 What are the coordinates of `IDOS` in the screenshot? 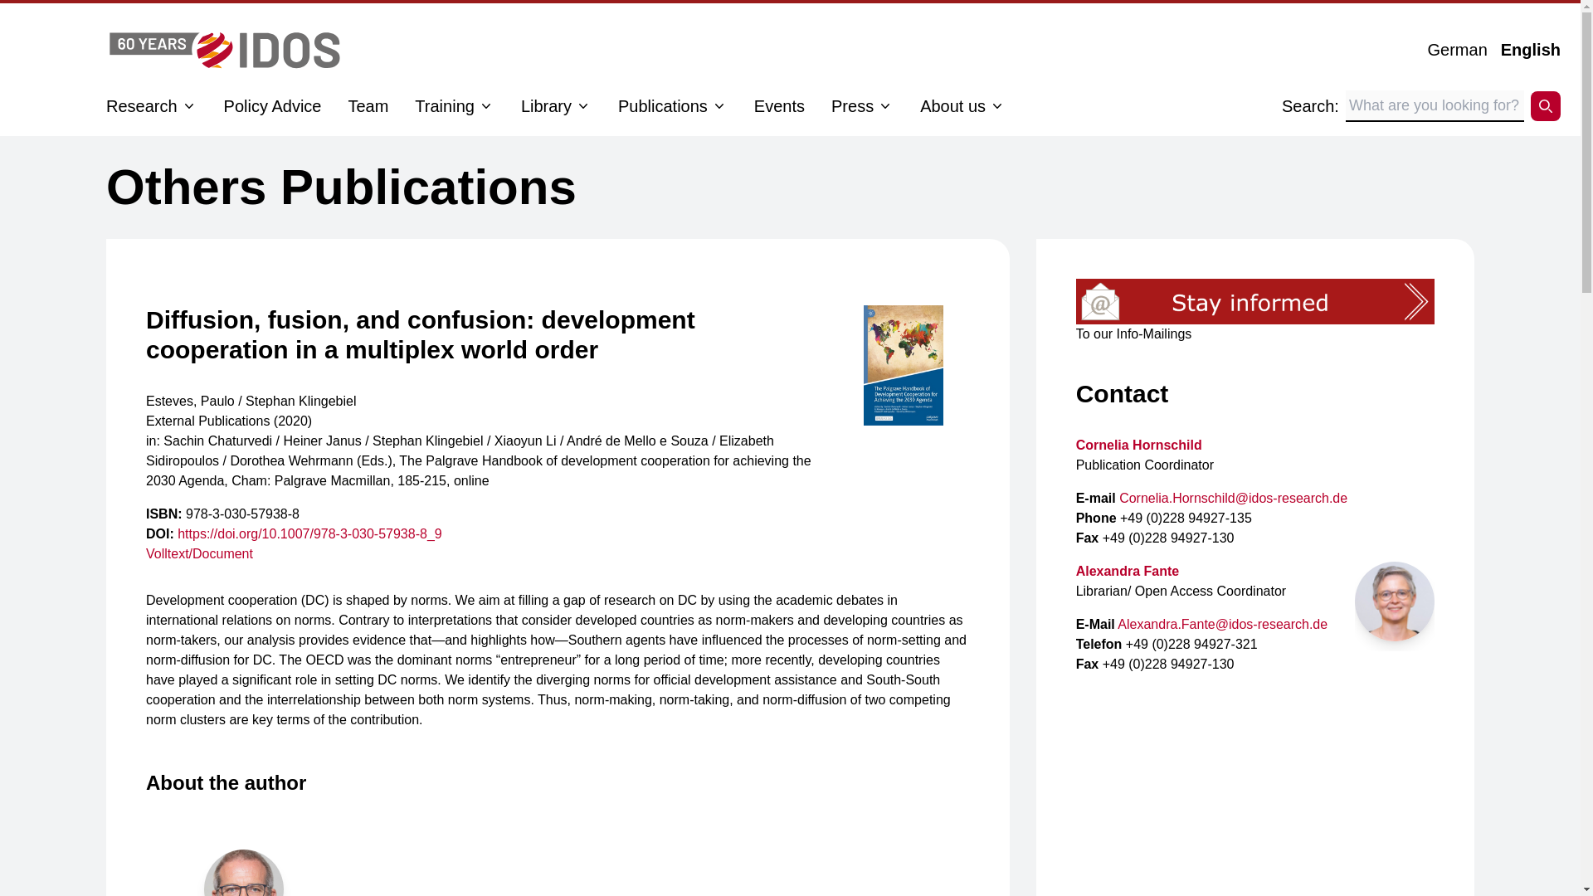 It's located at (226, 50).